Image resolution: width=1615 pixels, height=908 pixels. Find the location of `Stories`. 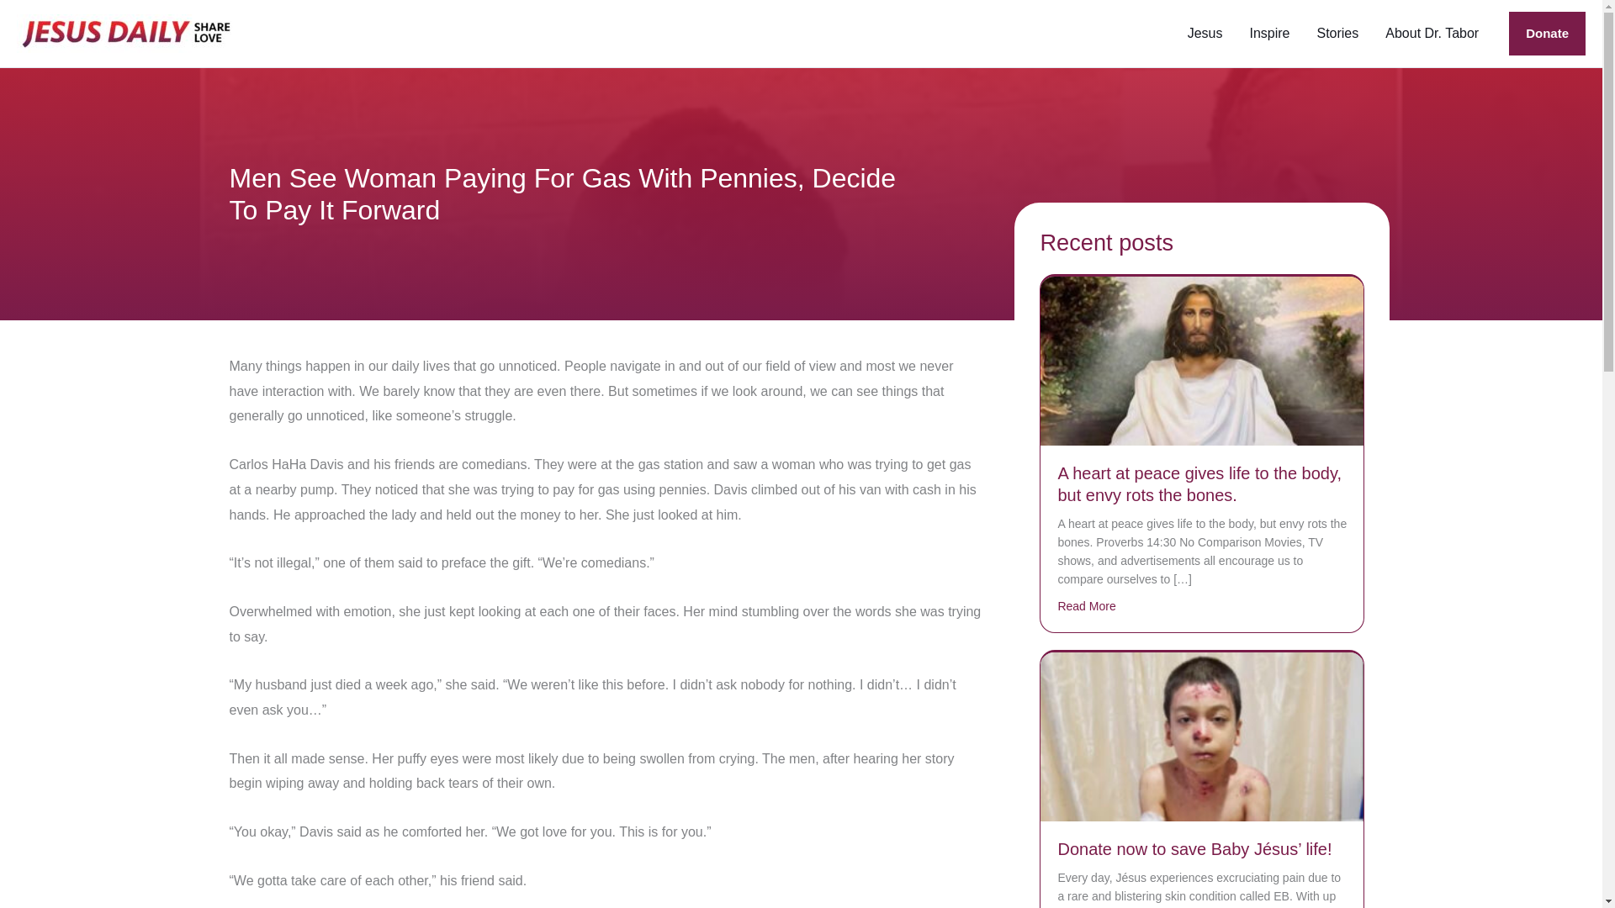

Stories is located at coordinates (1337, 34).